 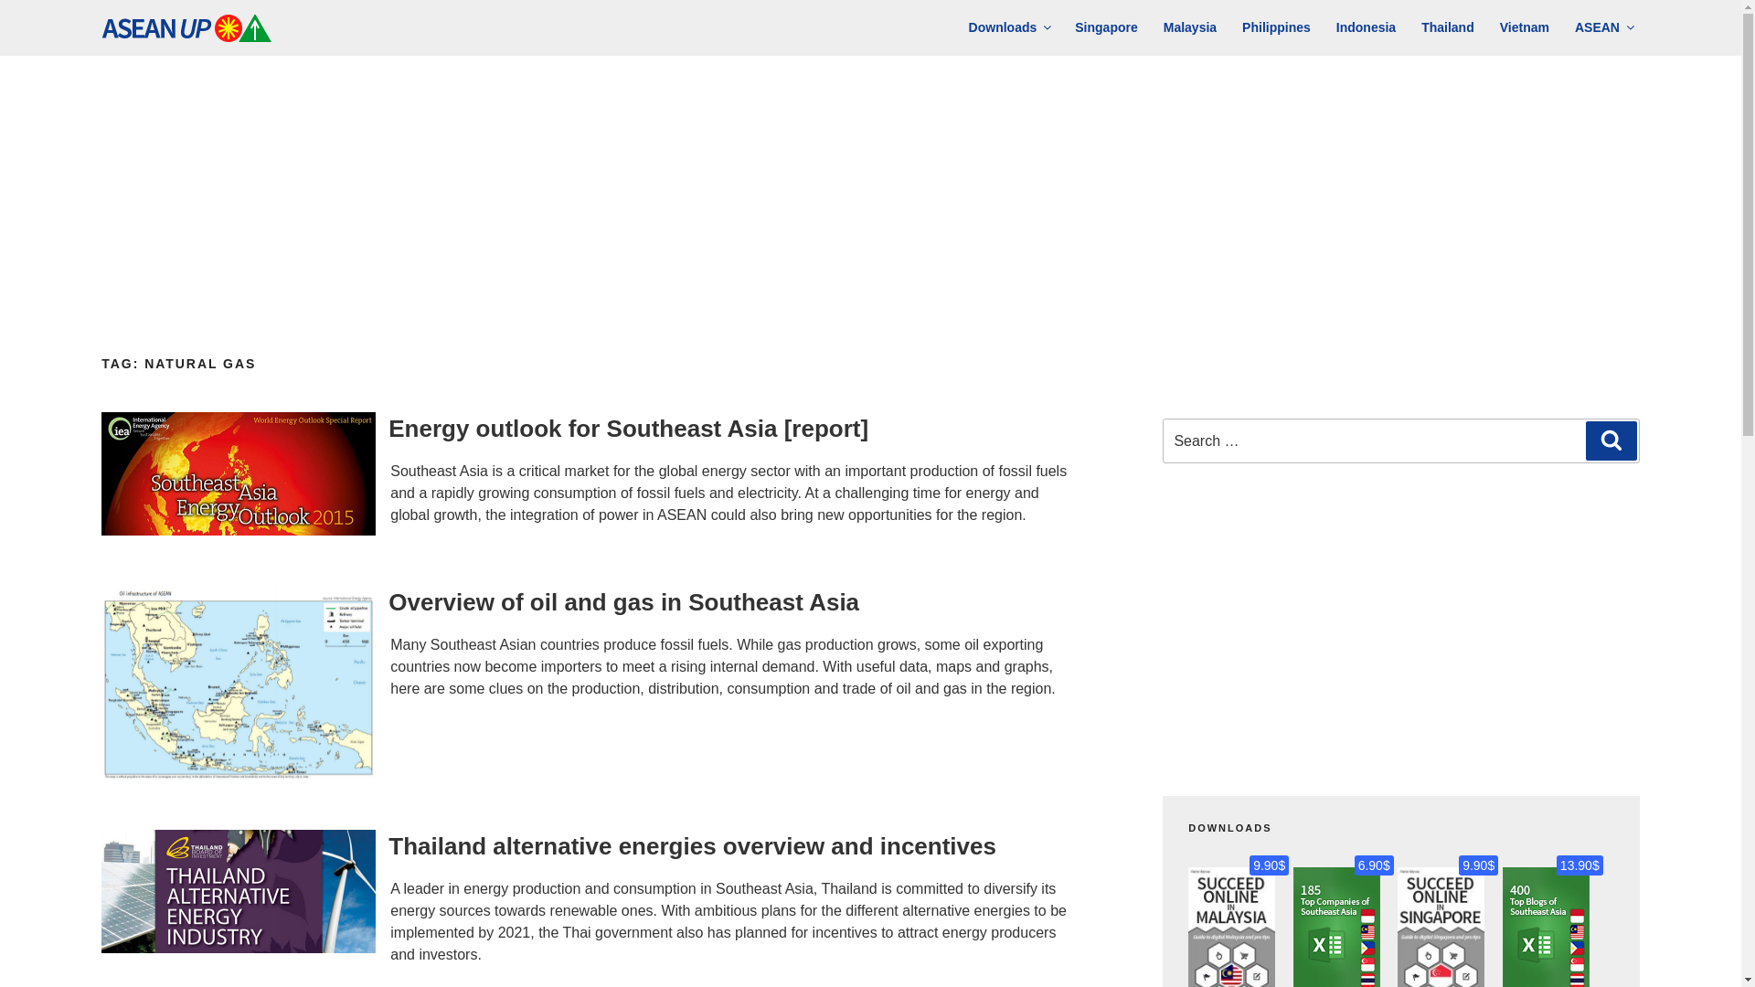 What do you see at coordinates (1524, 27) in the screenshot?
I see `Vietnam` at bounding box center [1524, 27].